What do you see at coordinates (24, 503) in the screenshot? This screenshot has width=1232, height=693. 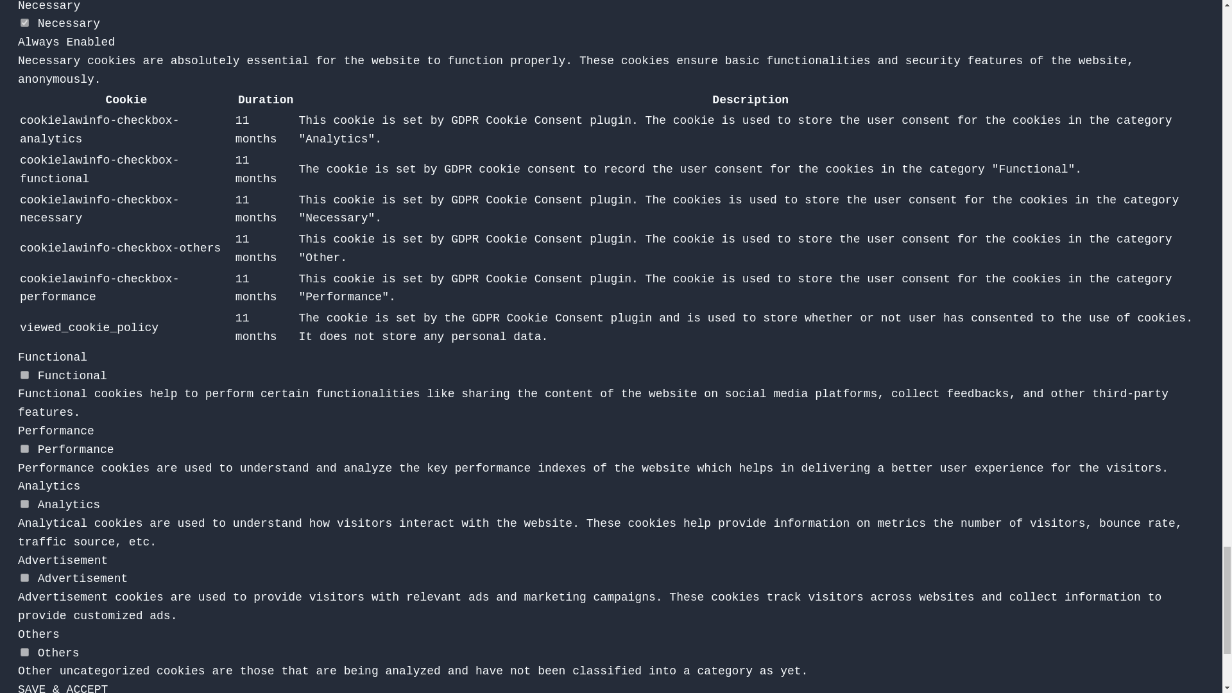 I see `on` at bounding box center [24, 503].